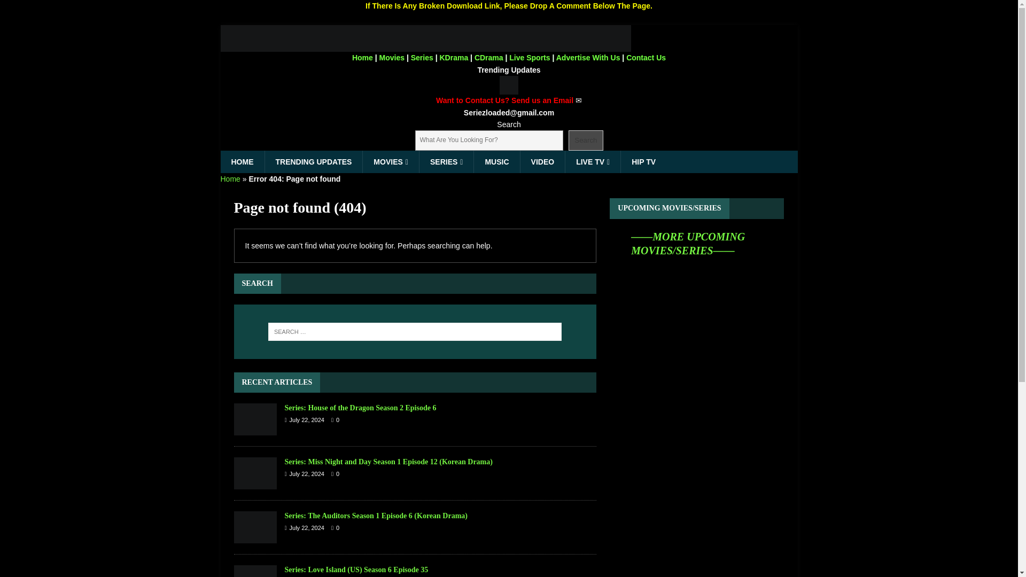 This screenshot has width=1026, height=577. What do you see at coordinates (542, 161) in the screenshot?
I see `VIDEO` at bounding box center [542, 161].